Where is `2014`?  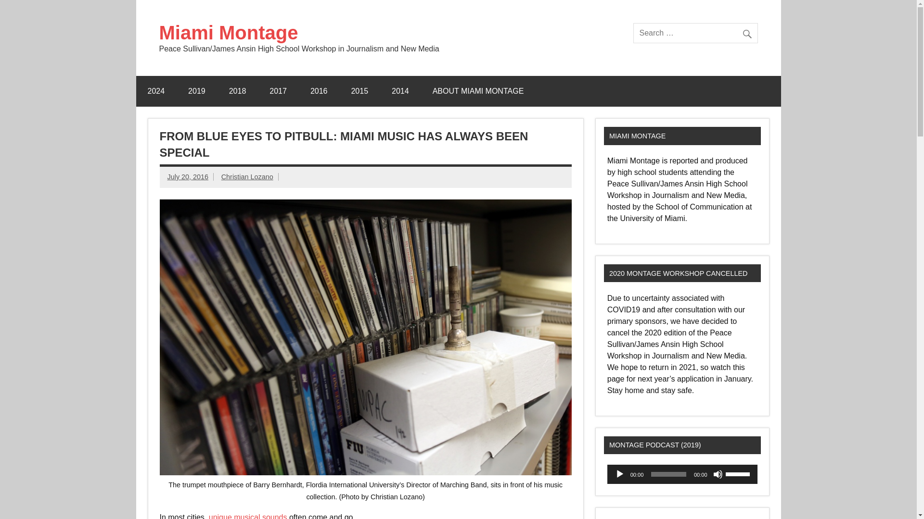
2014 is located at coordinates (400, 91).